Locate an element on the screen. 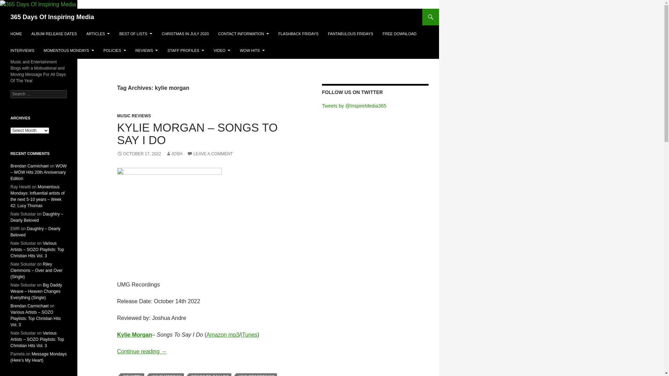  STAFF PROFILES is located at coordinates (185, 50).